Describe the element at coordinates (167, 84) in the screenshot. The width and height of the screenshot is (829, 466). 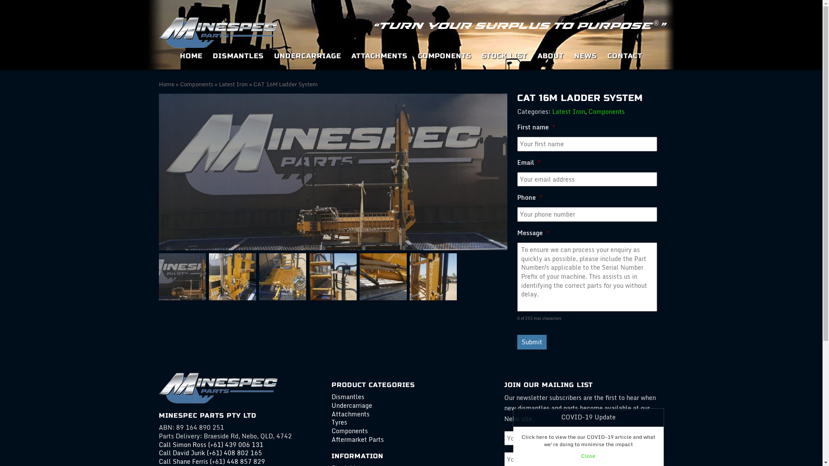
I see `Home` at that location.